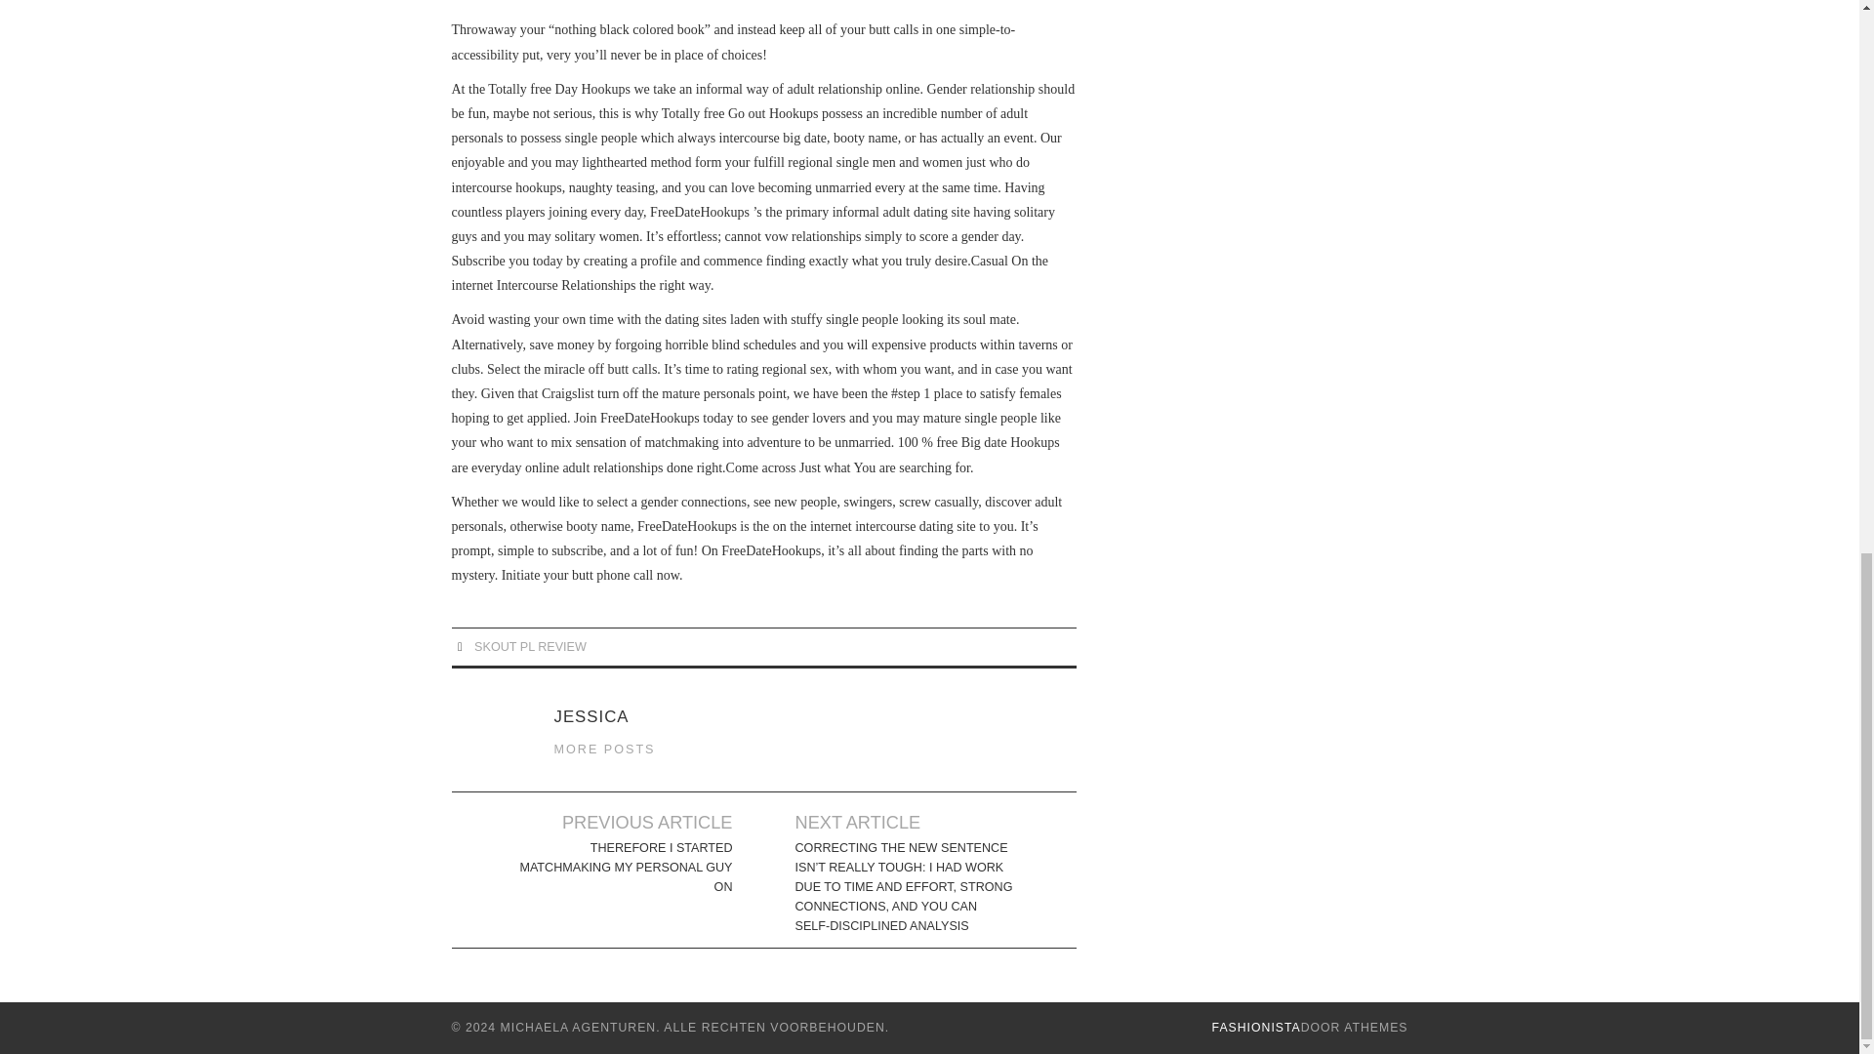 The image size is (1874, 1054). I want to click on THEREFORE I STARTED MATCHMAKING MY PERSONAL GUY ON, so click(623, 867).